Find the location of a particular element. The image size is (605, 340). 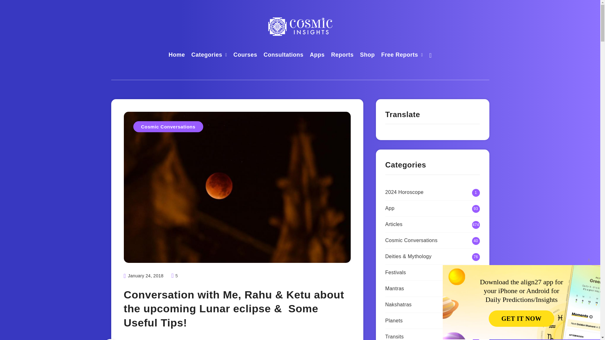

Reports is located at coordinates (342, 55).